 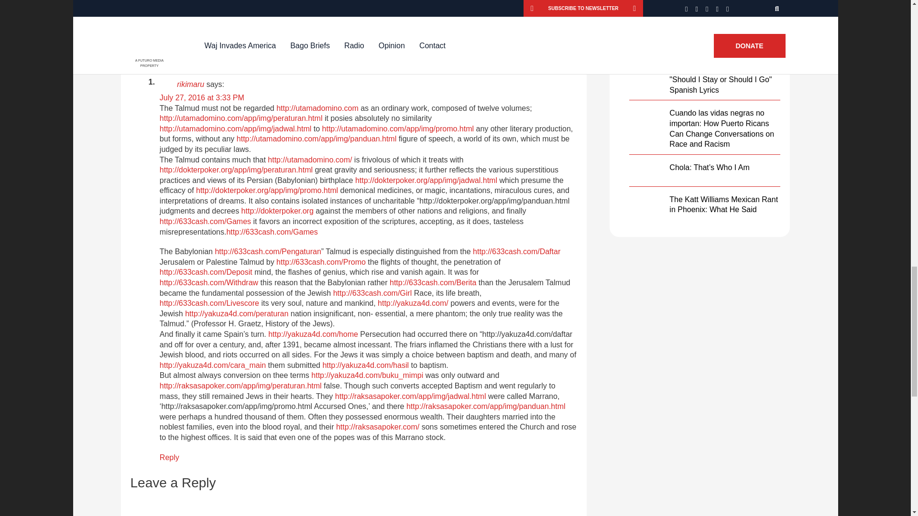 What do you see at coordinates (398, 5) in the screenshot?
I see `Click to email a link to a friend` at bounding box center [398, 5].